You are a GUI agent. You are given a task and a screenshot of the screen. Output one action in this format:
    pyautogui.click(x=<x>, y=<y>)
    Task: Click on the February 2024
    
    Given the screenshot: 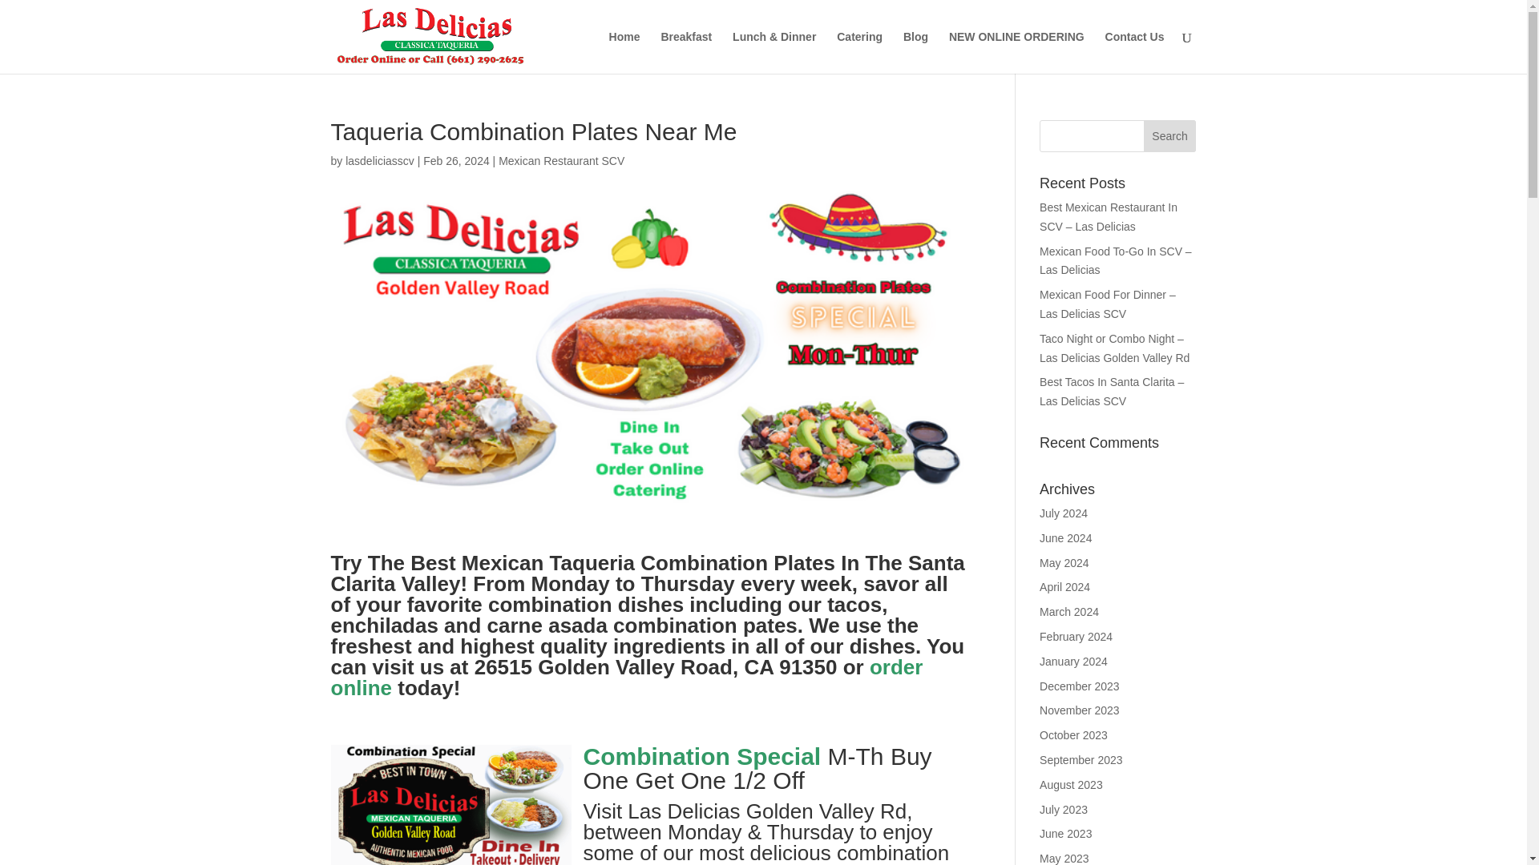 What is the action you would take?
    pyautogui.click(x=1076, y=637)
    